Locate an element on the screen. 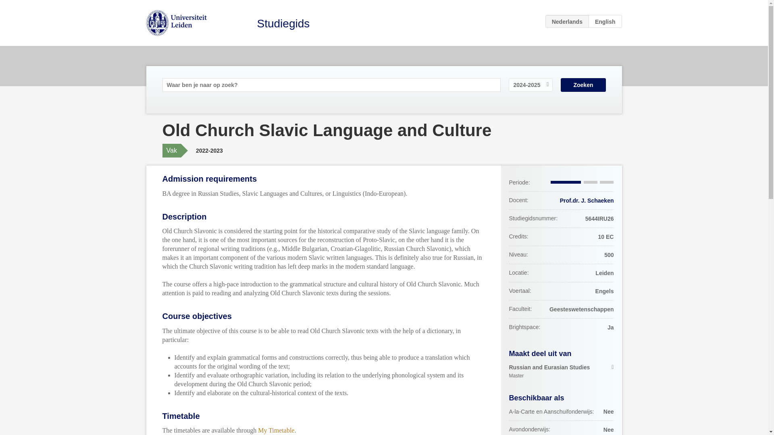 Image resolution: width=774 pixels, height=435 pixels. Zoeken is located at coordinates (583, 85).